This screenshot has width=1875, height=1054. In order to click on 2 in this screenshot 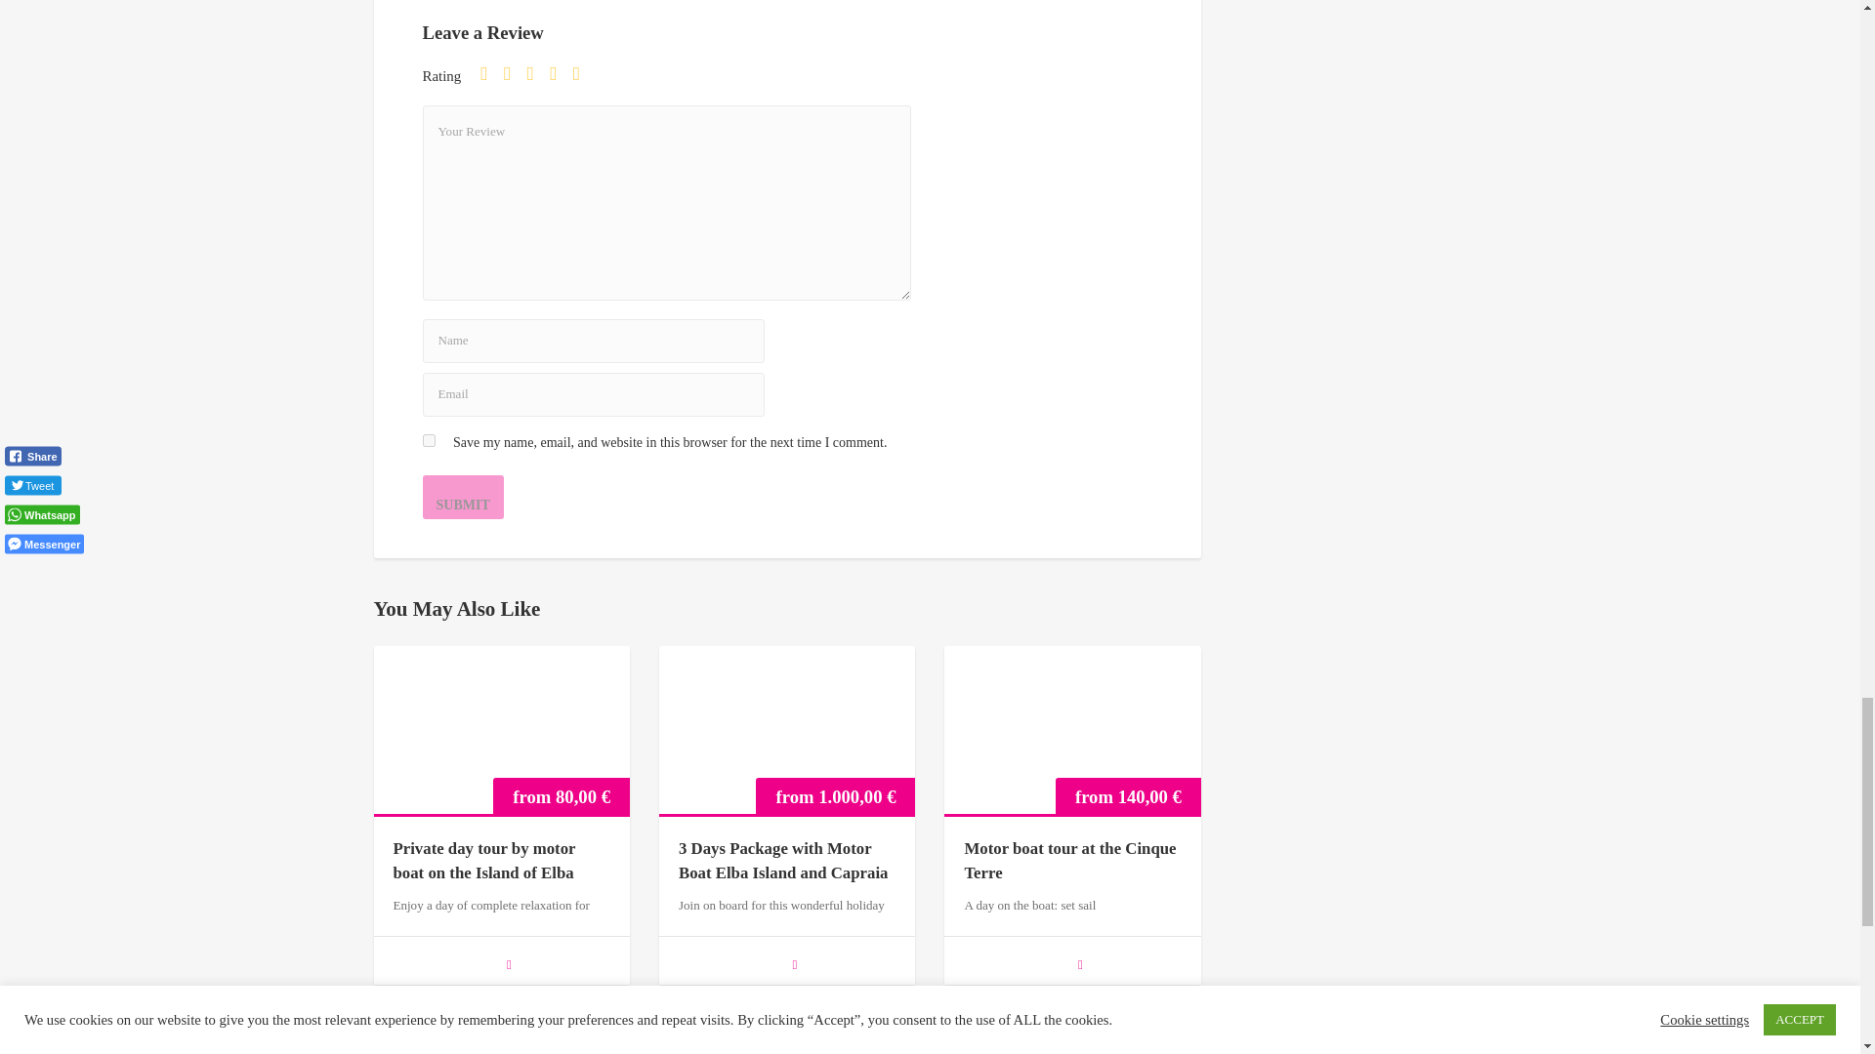, I will do `click(514, 74)`.